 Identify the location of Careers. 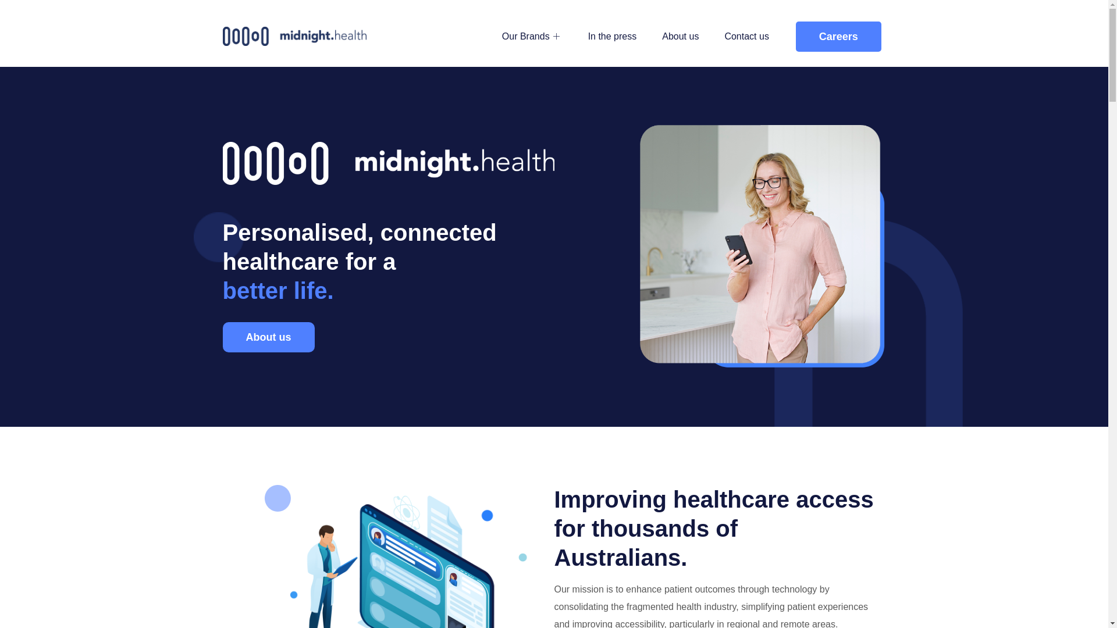
(839, 36).